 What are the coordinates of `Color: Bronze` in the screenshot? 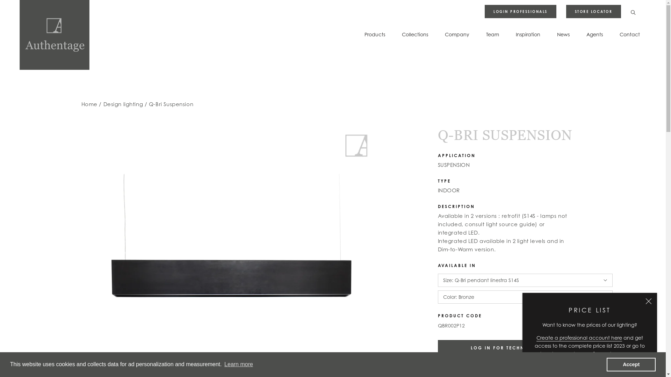 It's located at (525, 297).